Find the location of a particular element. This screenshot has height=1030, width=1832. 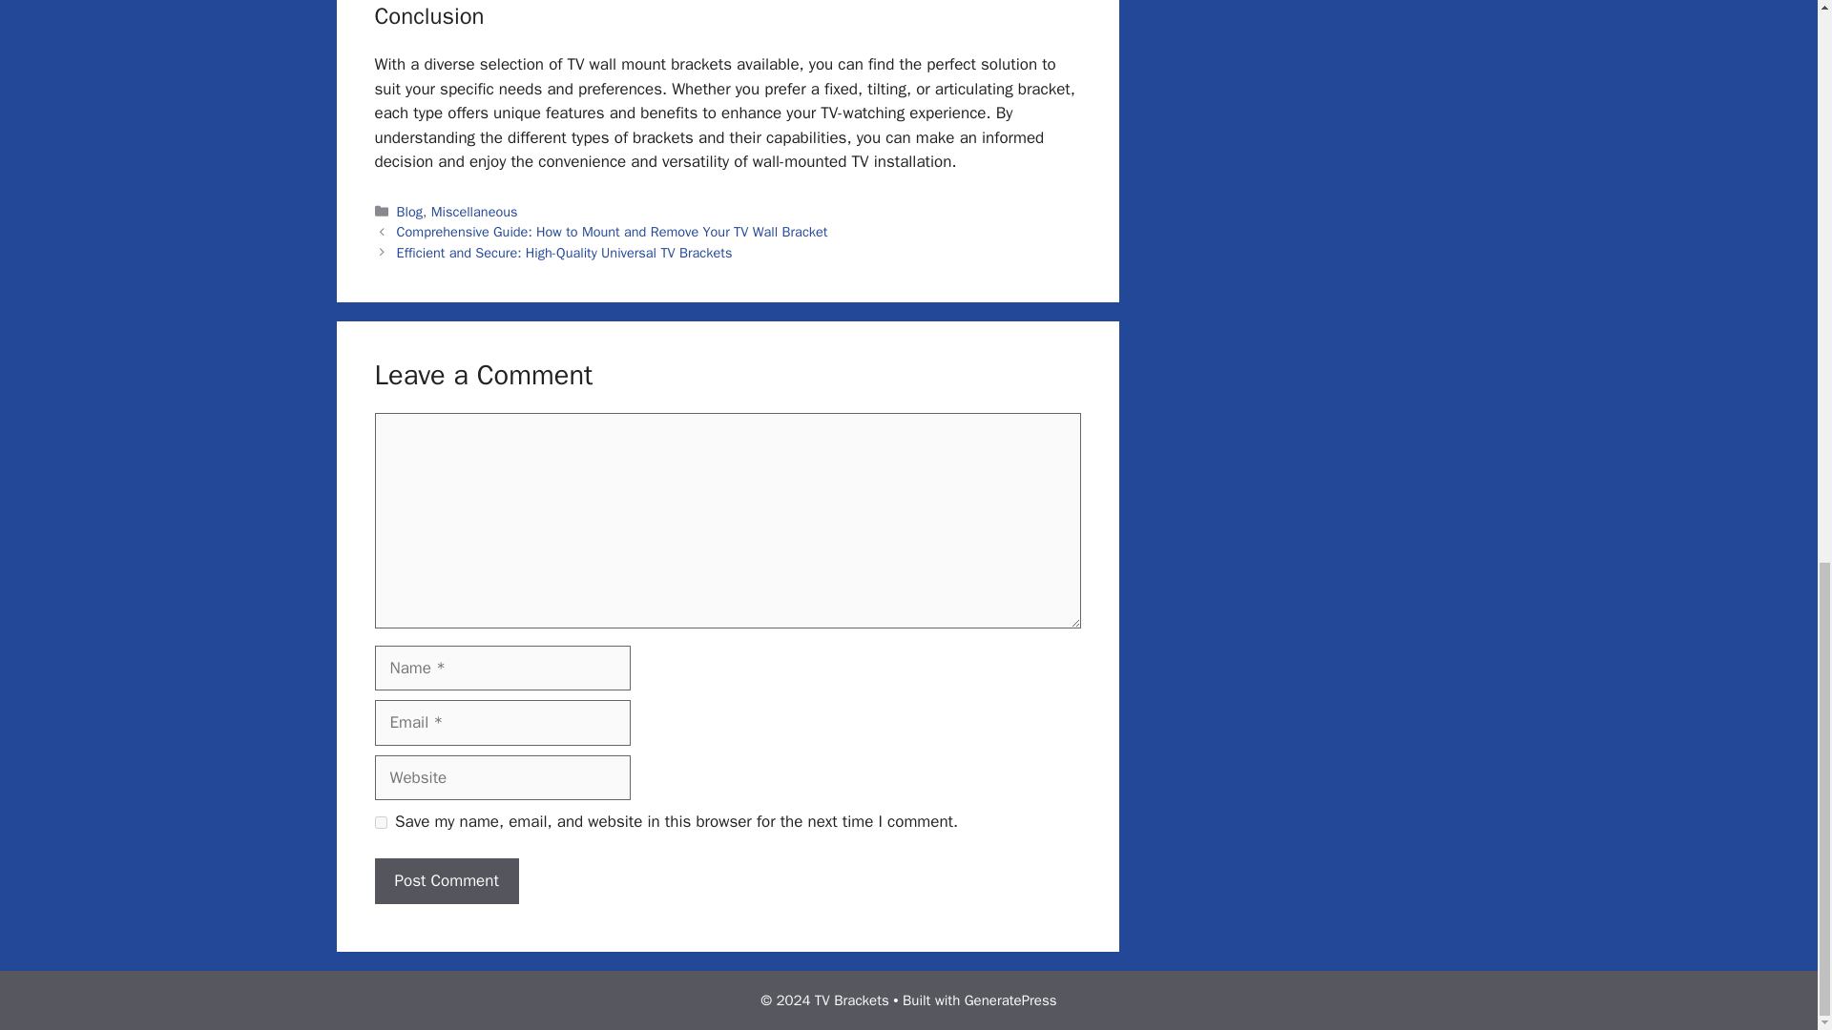

yes is located at coordinates (380, 822).